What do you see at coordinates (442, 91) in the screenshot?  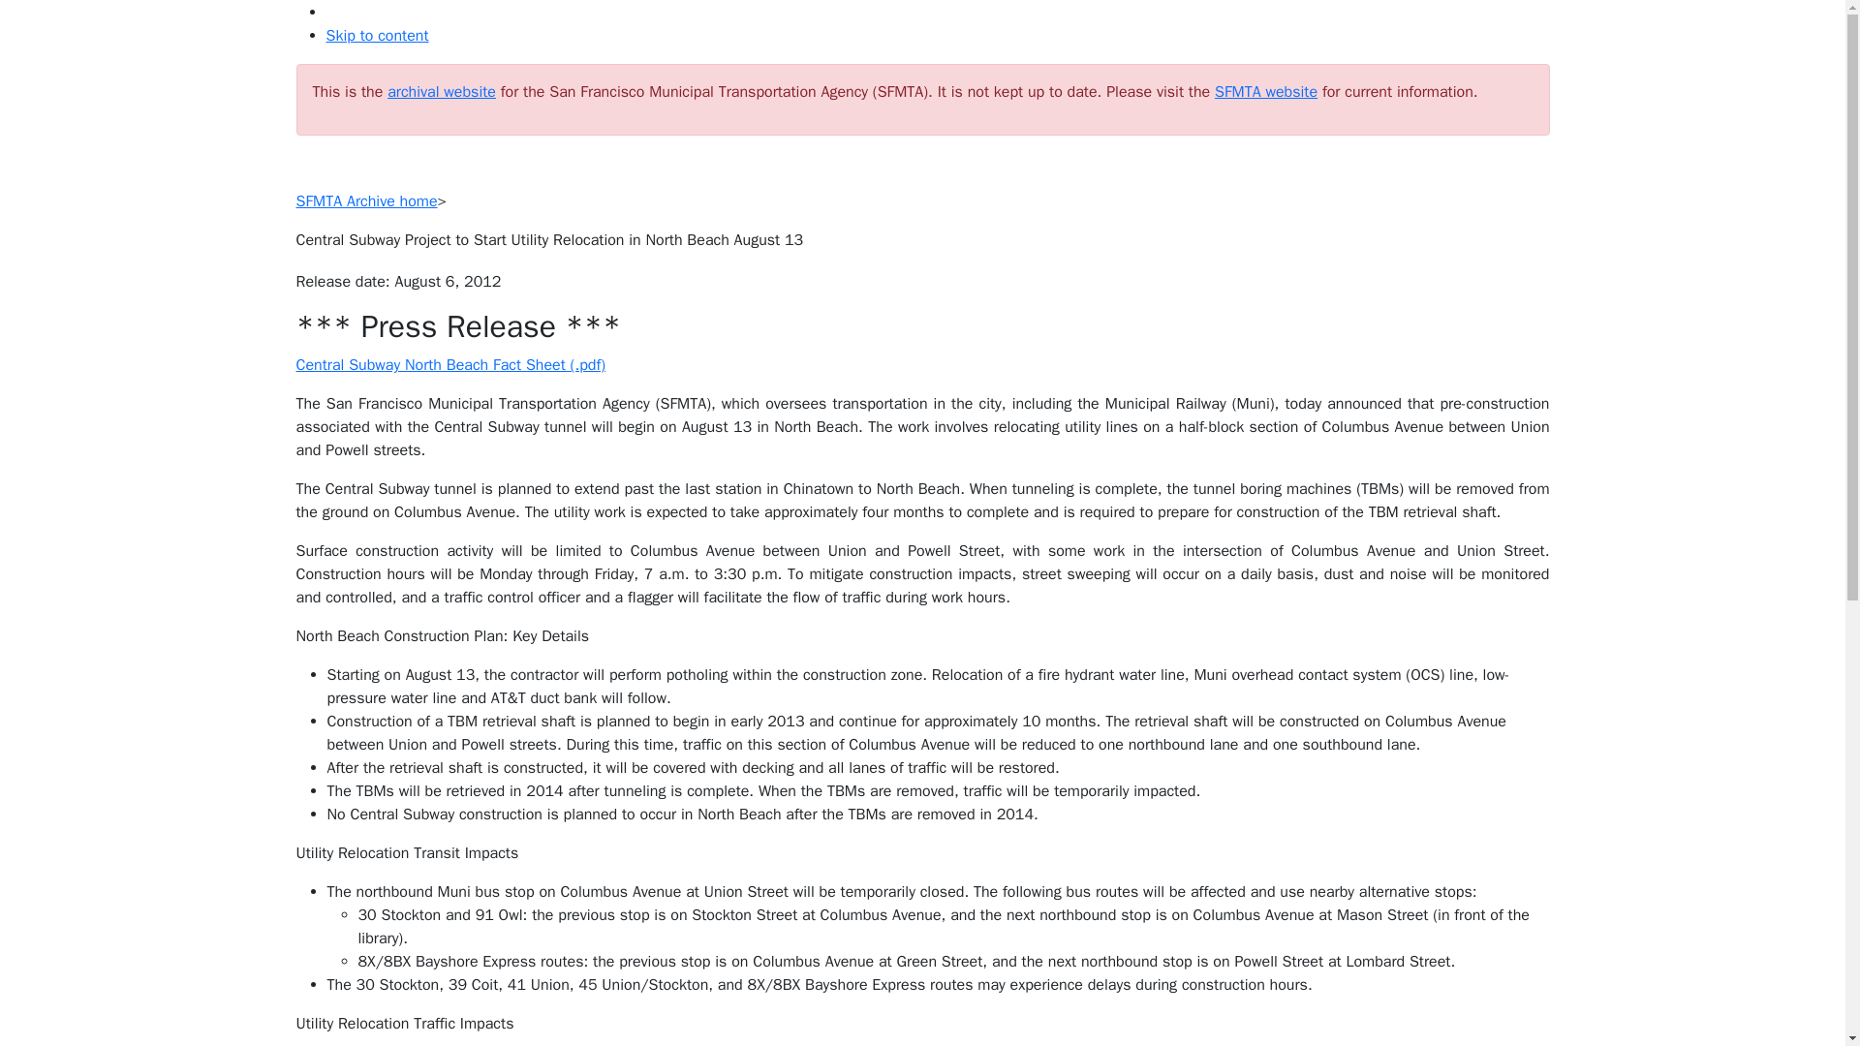 I see `archival website` at bounding box center [442, 91].